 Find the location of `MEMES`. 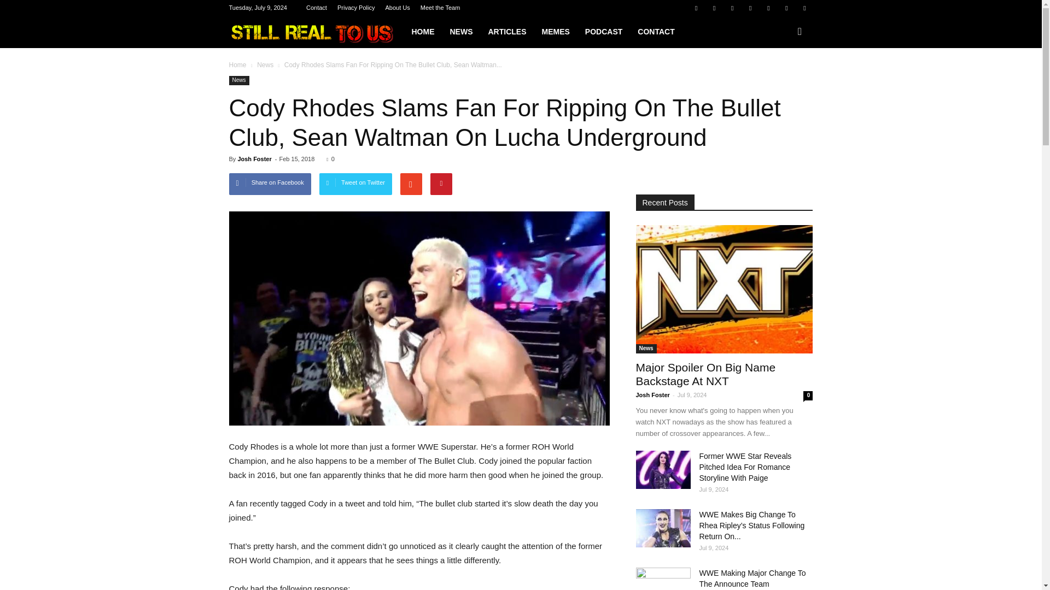

MEMES is located at coordinates (555, 32).